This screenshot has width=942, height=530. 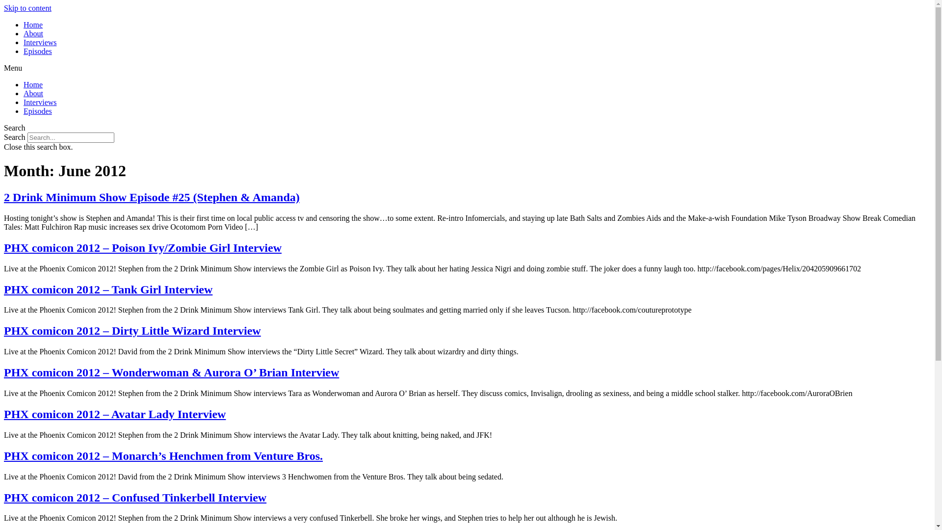 I want to click on 2 Drink Minimum Show Episode #25 (Stephen & Amanda), so click(x=152, y=197).